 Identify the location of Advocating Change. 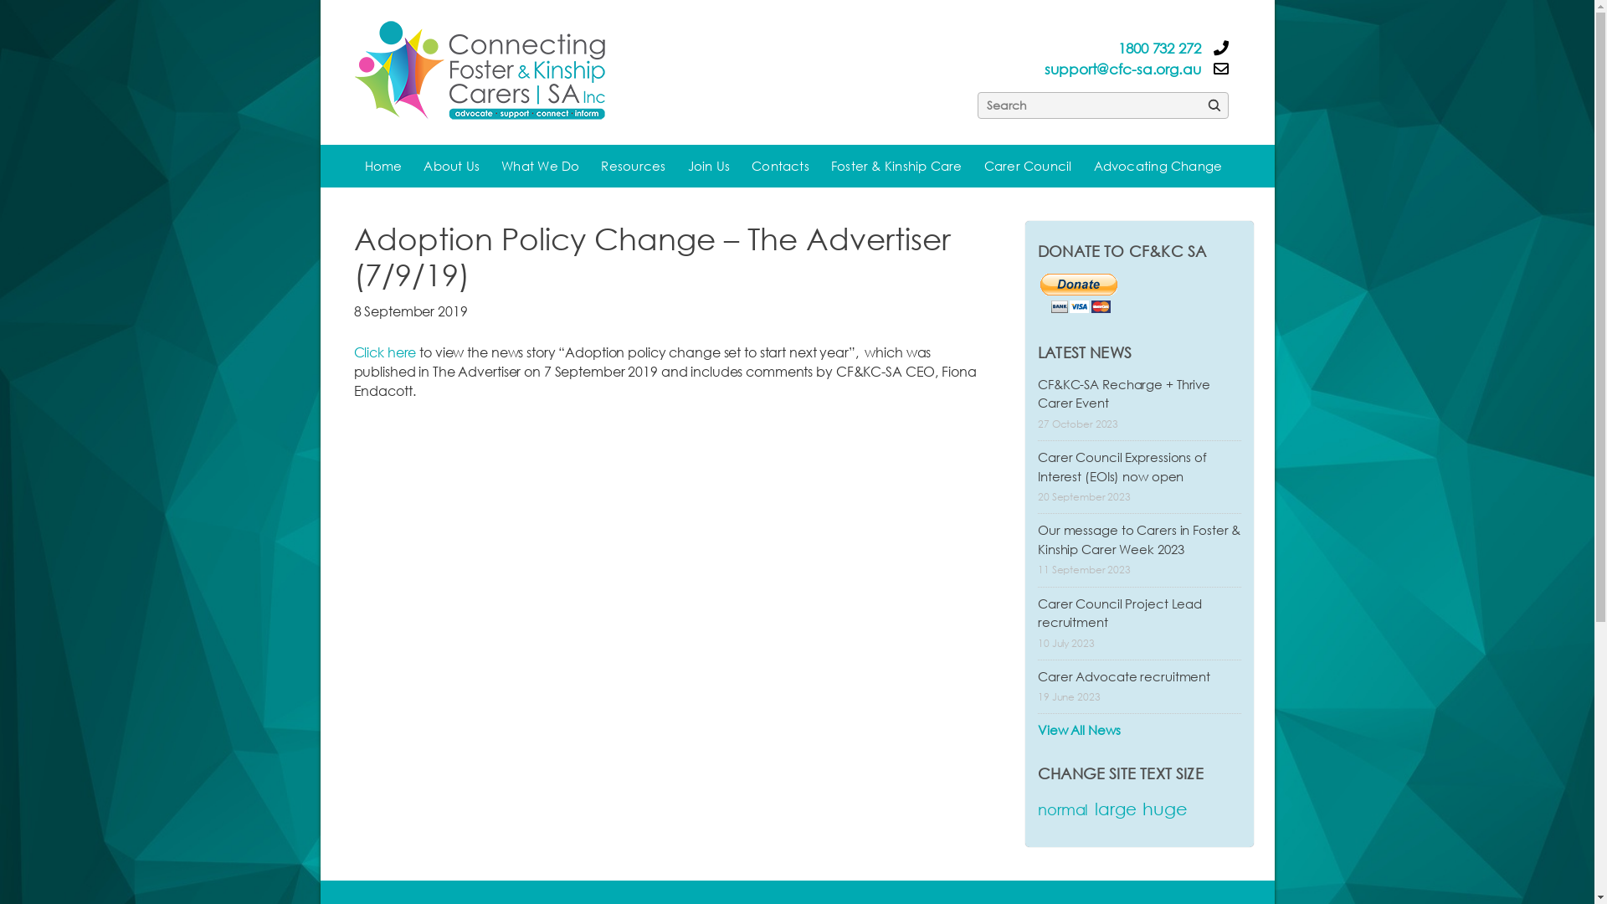
(1158, 166).